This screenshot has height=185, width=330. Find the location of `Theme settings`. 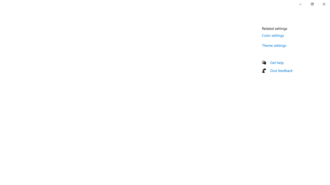

Theme settings is located at coordinates (274, 45).